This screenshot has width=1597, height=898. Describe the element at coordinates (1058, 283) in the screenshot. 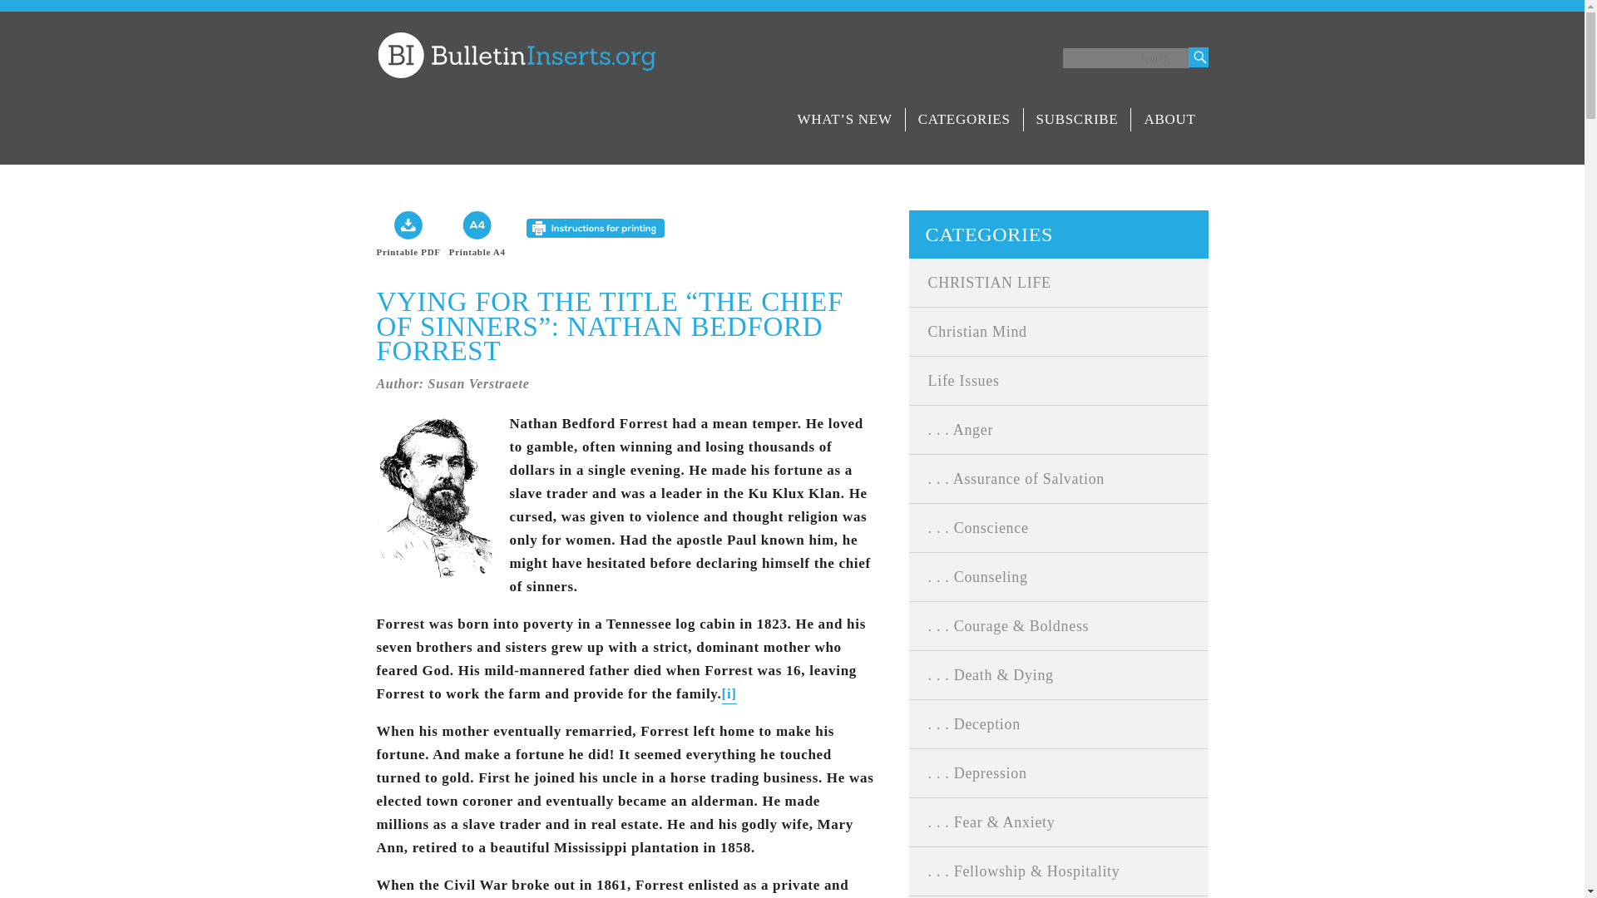

I see `CHRISTIAN LIFE` at that location.